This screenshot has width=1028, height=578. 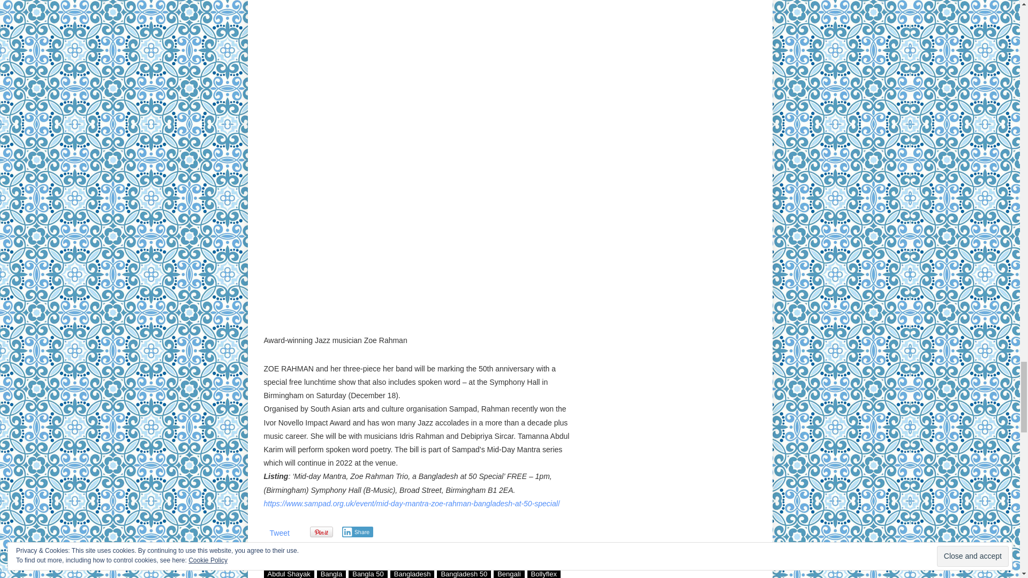 What do you see at coordinates (357, 532) in the screenshot?
I see `Share` at bounding box center [357, 532].